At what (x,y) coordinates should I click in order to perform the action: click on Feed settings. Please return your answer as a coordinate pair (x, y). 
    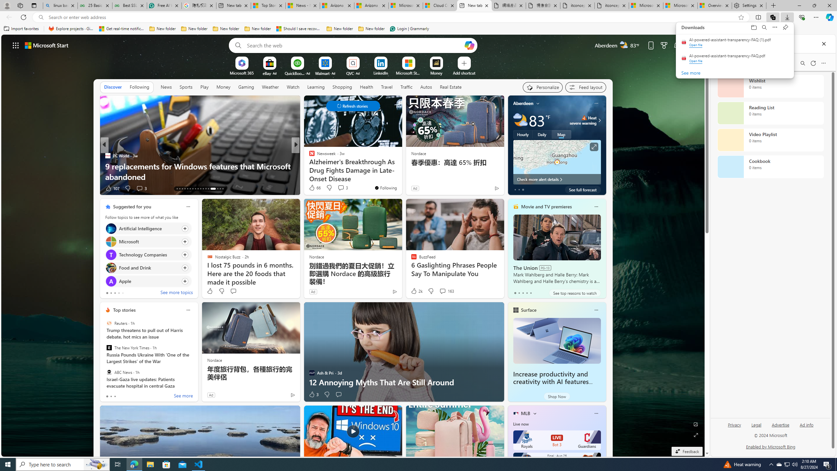
    Looking at the image, I should click on (585, 87).